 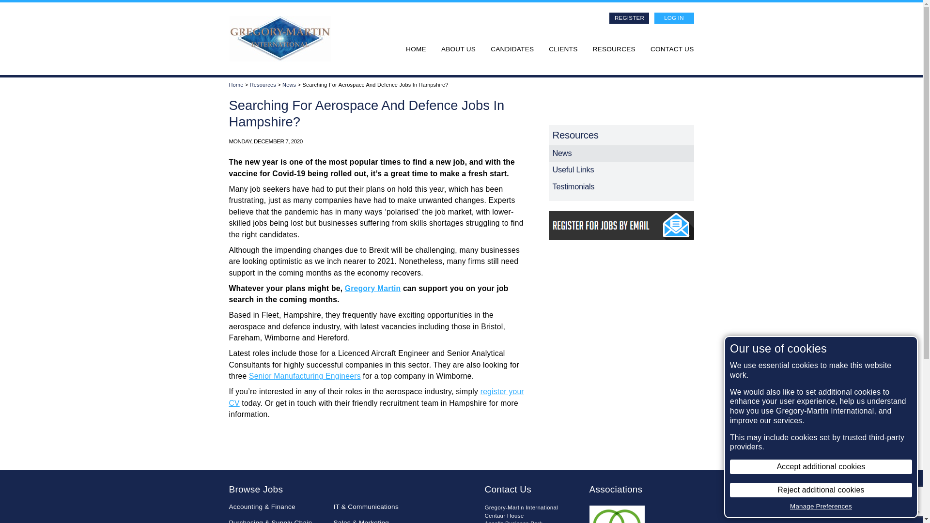 What do you see at coordinates (512, 49) in the screenshot?
I see `CANDIDATES` at bounding box center [512, 49].